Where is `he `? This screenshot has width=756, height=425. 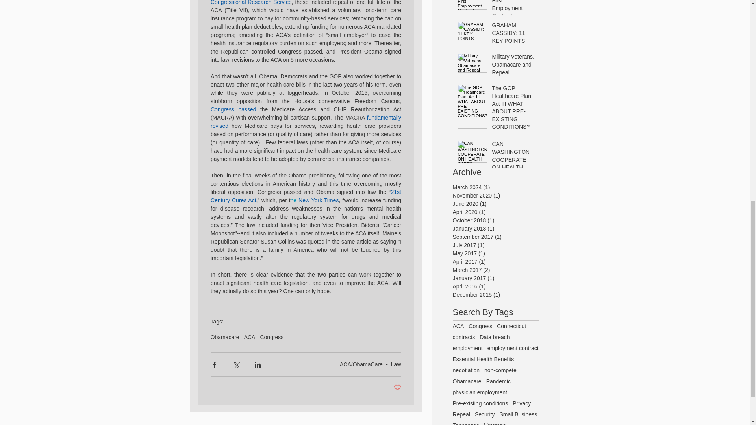 he  is located at coordinates (294, 200).